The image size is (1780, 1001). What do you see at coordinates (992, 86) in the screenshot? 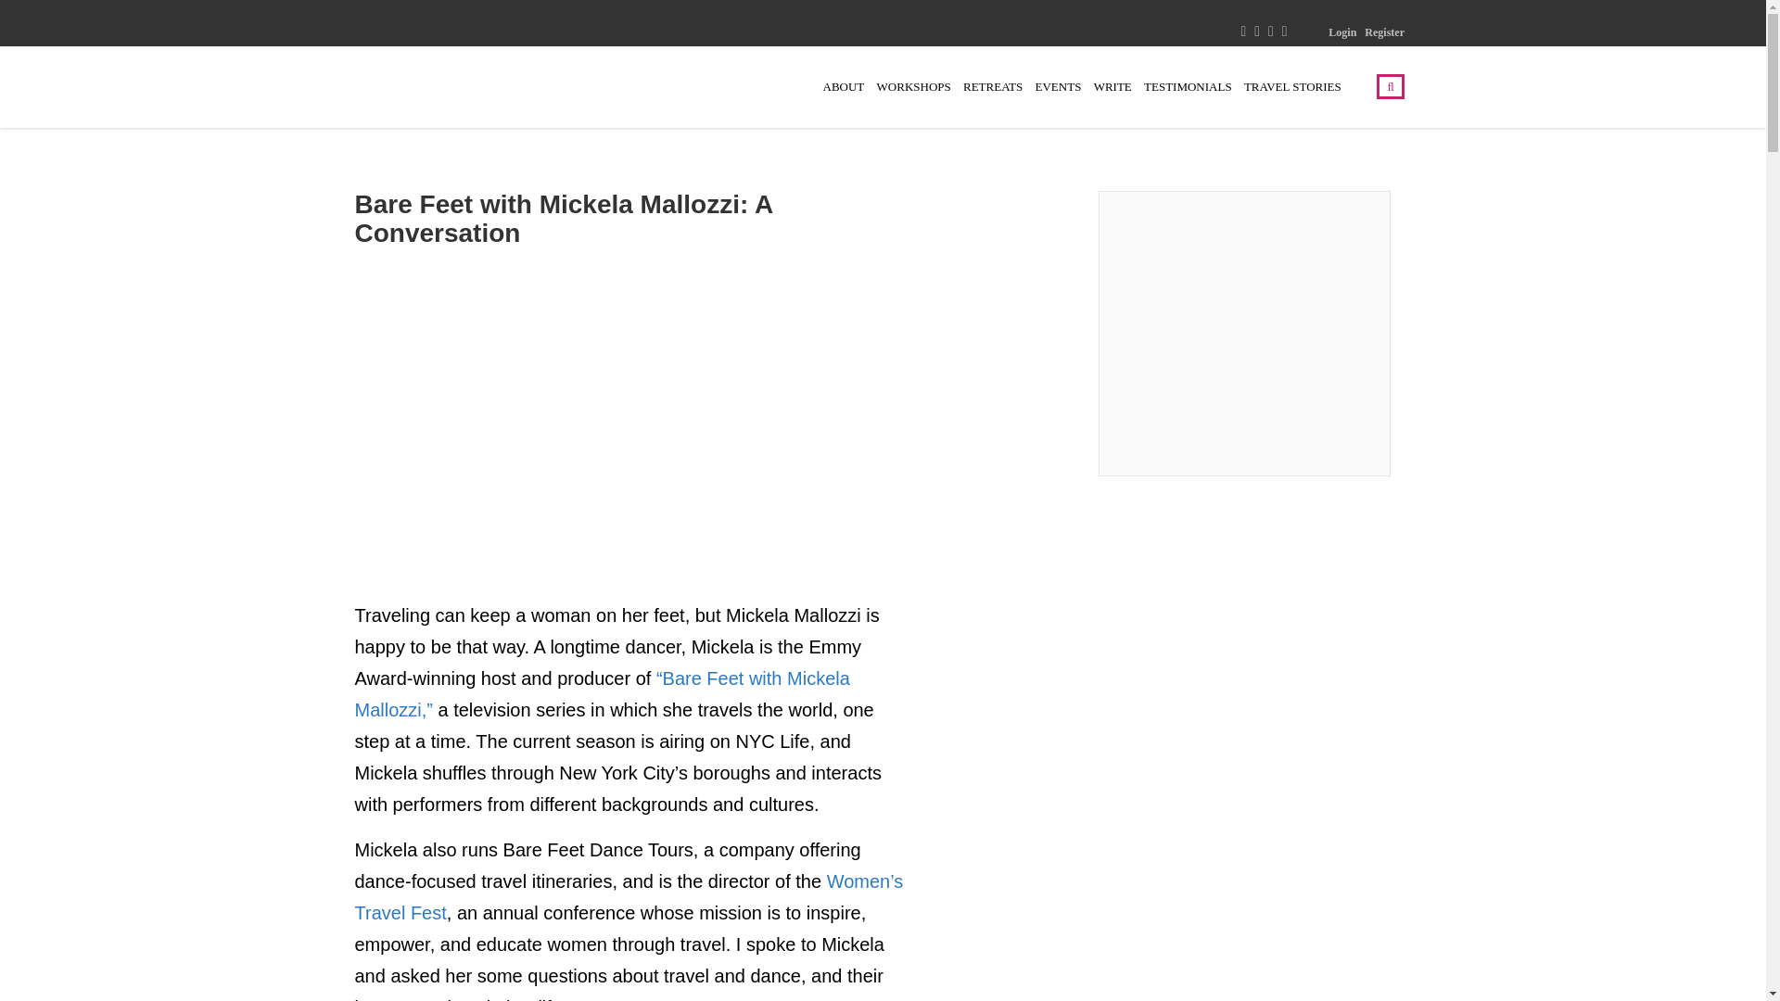
I see `RETREATS` at bounding box center [992, 86].